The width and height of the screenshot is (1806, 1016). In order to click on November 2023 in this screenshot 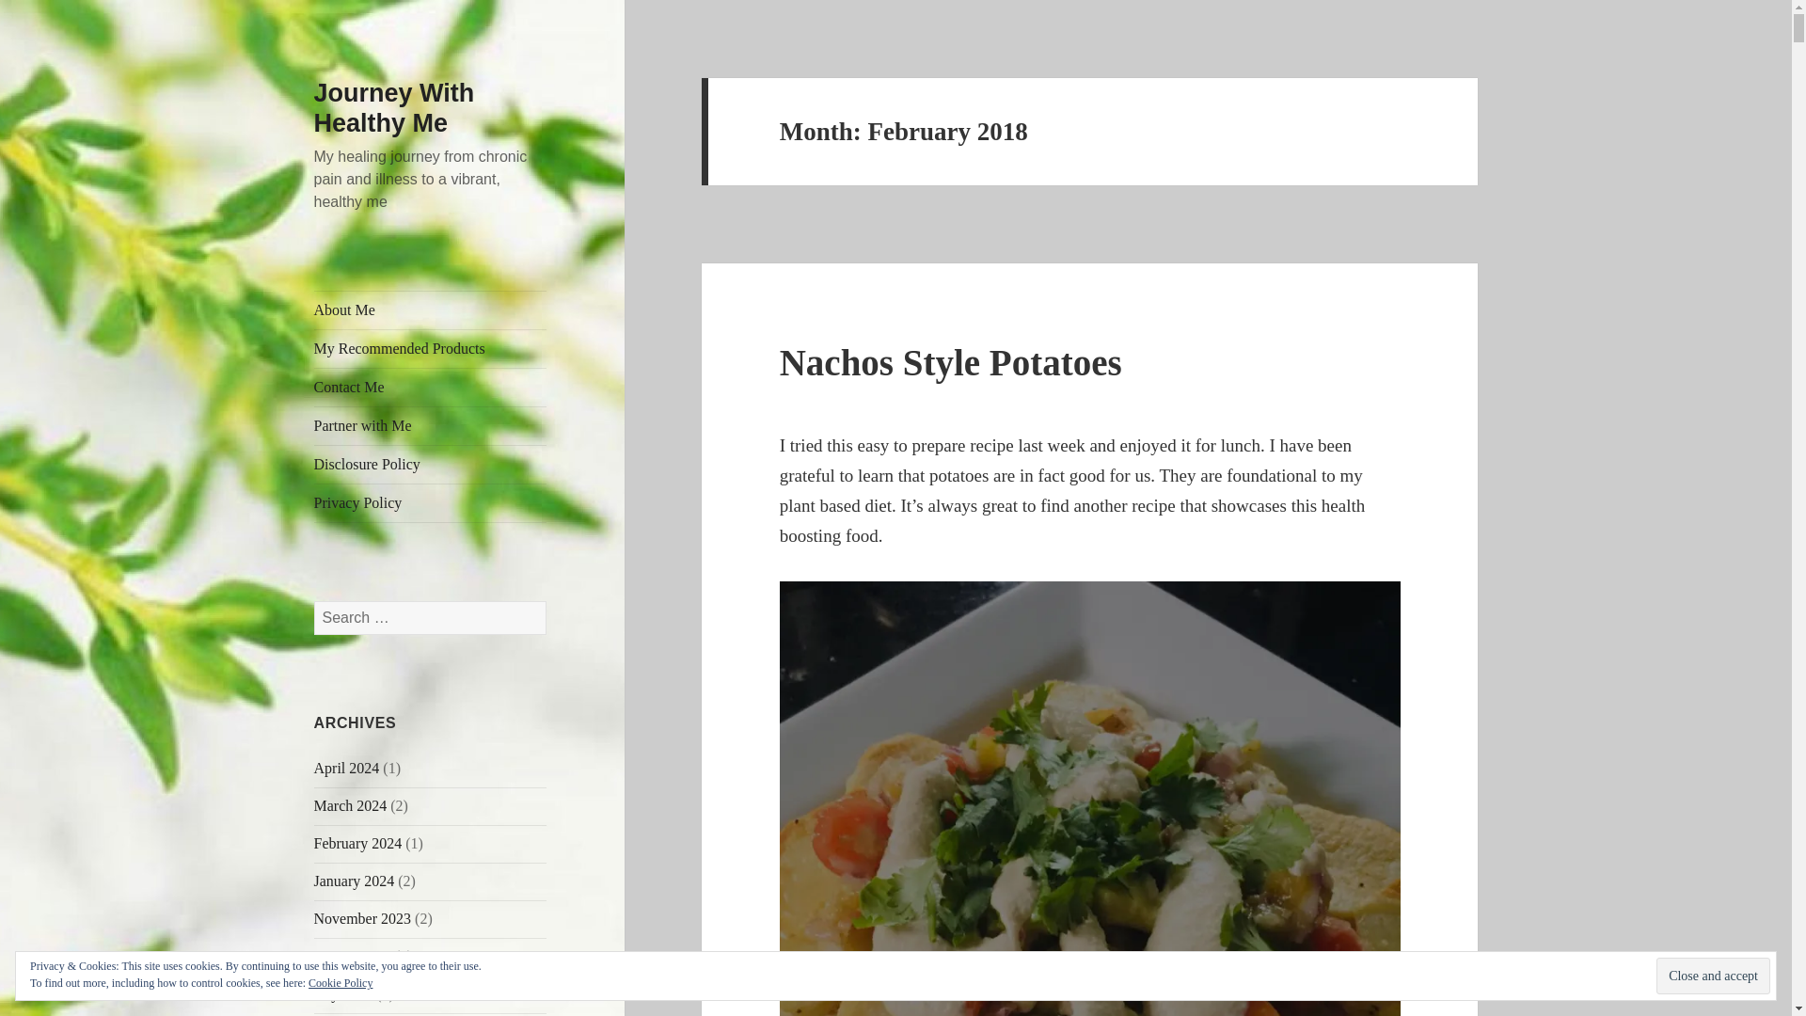, I will do `click(363, 918)`.